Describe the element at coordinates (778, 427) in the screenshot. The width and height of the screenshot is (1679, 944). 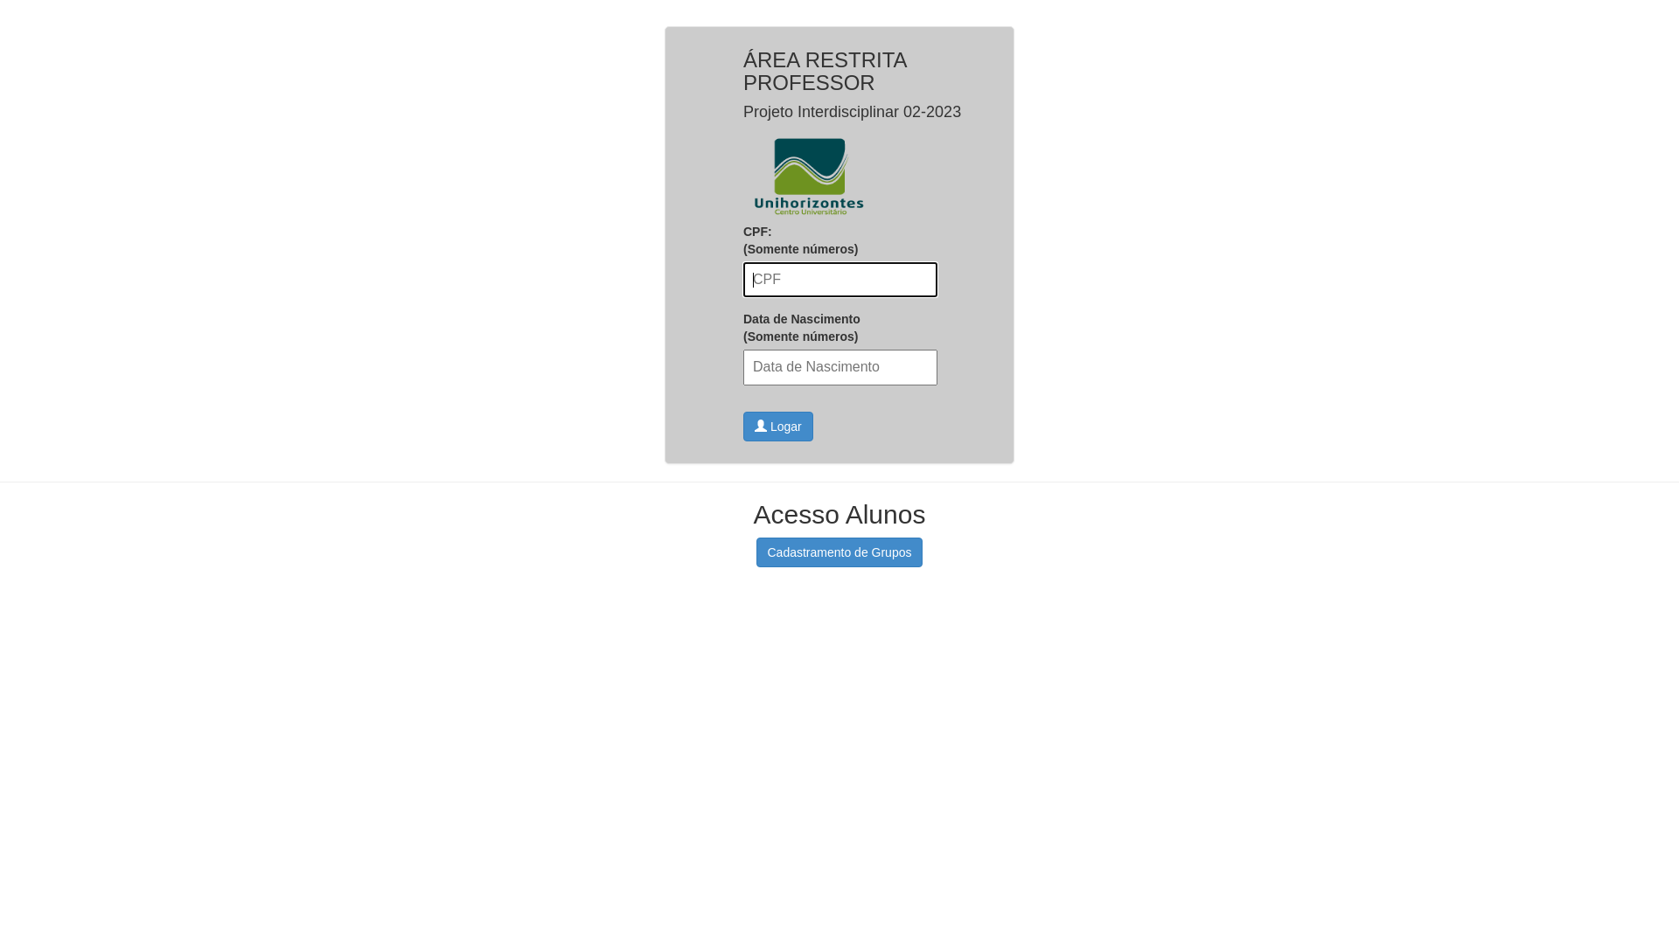
I see `Logar` at that location.